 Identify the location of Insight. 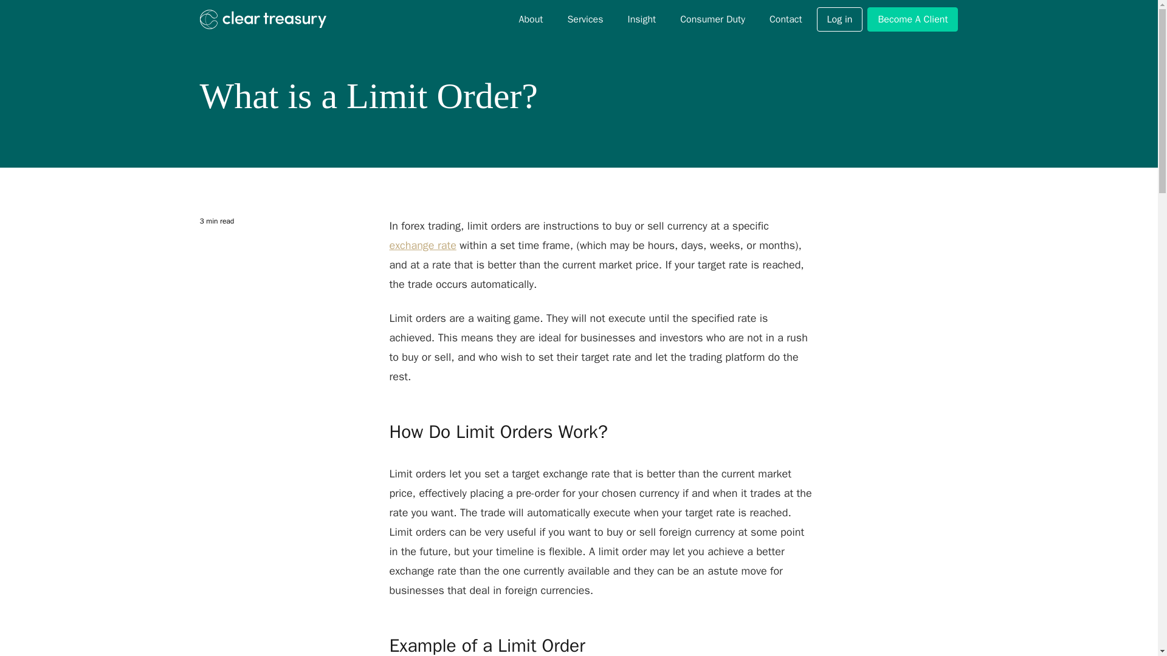
(642, 19).